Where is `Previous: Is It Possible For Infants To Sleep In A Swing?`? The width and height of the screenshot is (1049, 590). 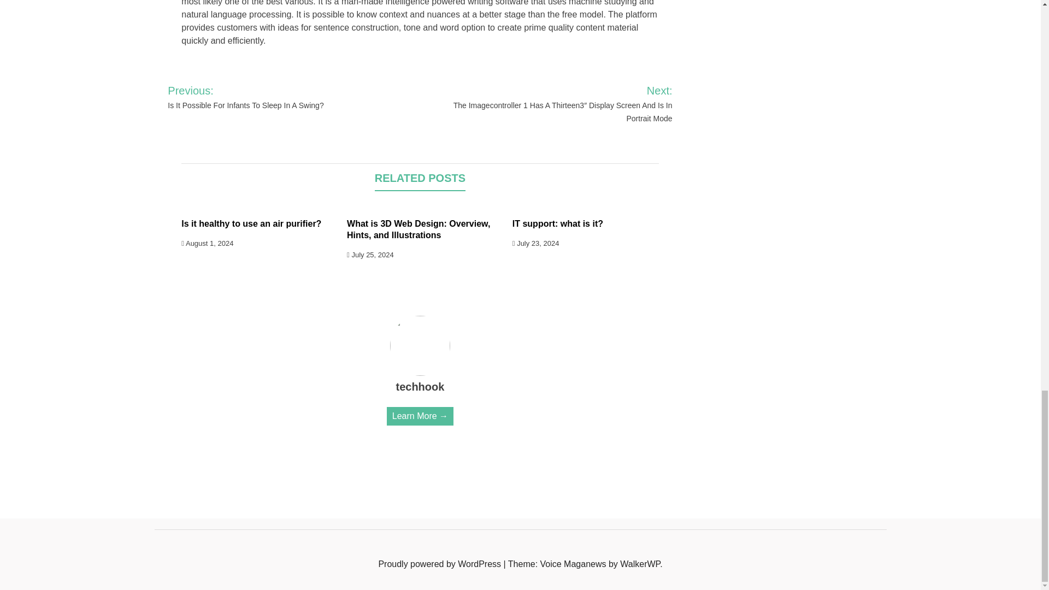 Previous: Is It Possible For Infants To Sleep In A Swing? is located at coordinates (269, 97).